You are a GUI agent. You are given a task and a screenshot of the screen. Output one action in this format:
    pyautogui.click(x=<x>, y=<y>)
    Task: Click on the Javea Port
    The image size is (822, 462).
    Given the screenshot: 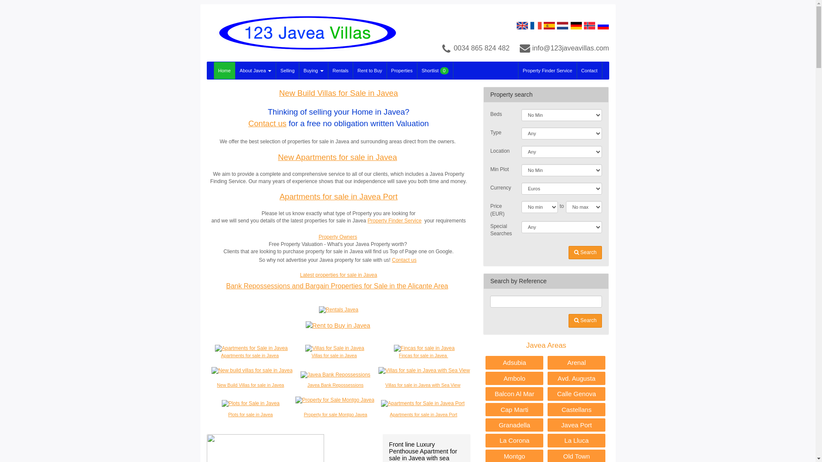 What is the action you would take?
    pyautogui.click(x=576, y=425)
    